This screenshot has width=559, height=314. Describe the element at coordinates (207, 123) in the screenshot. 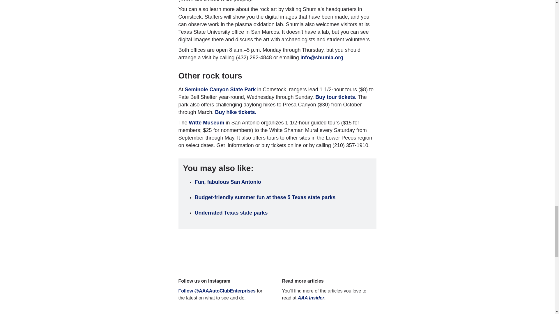

I see `Witte Museum website` at that location.